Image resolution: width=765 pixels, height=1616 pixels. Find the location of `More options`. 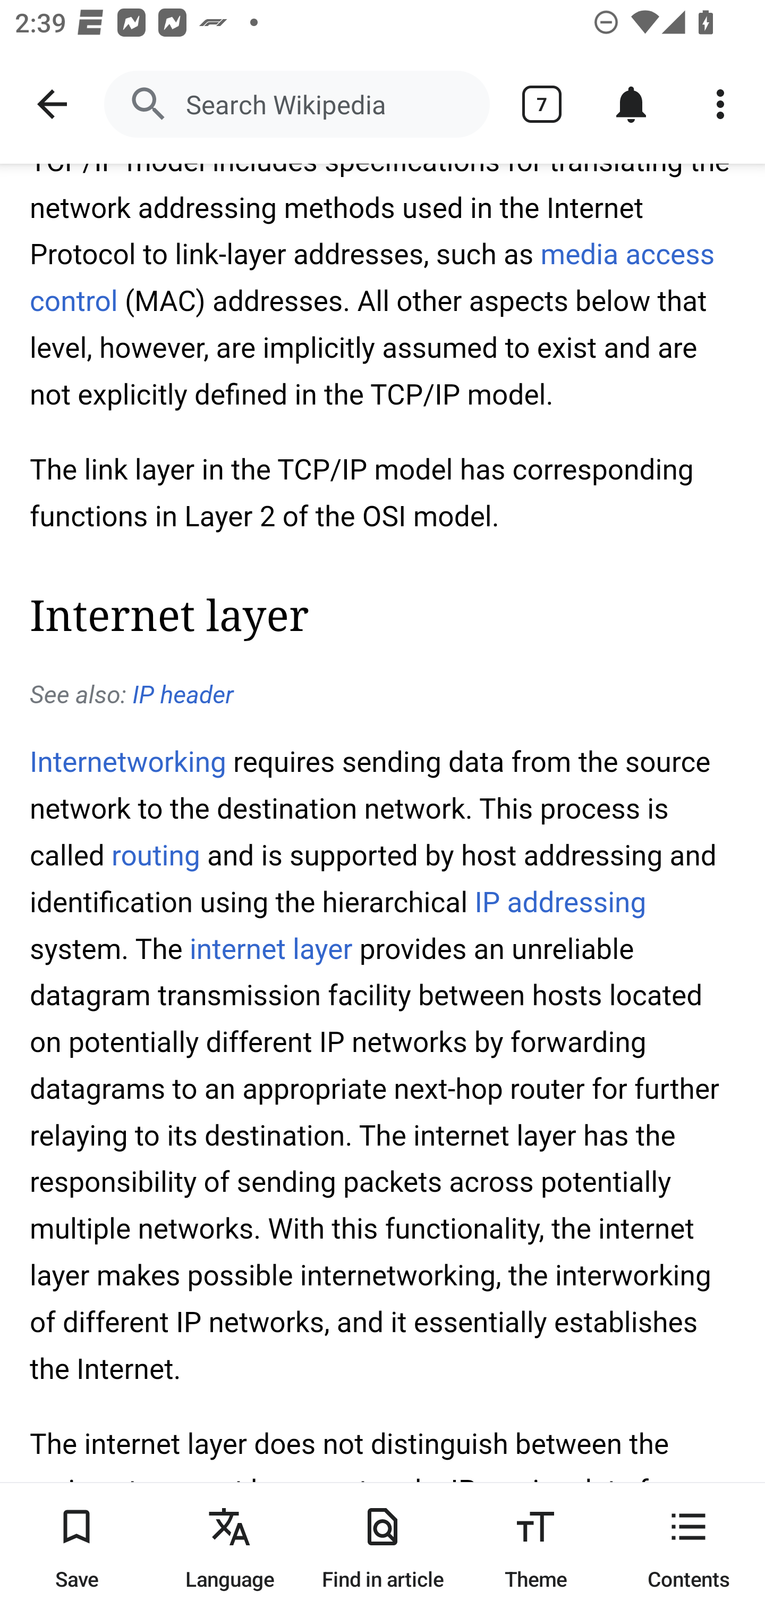

More options is located at coordinates (720, 104).